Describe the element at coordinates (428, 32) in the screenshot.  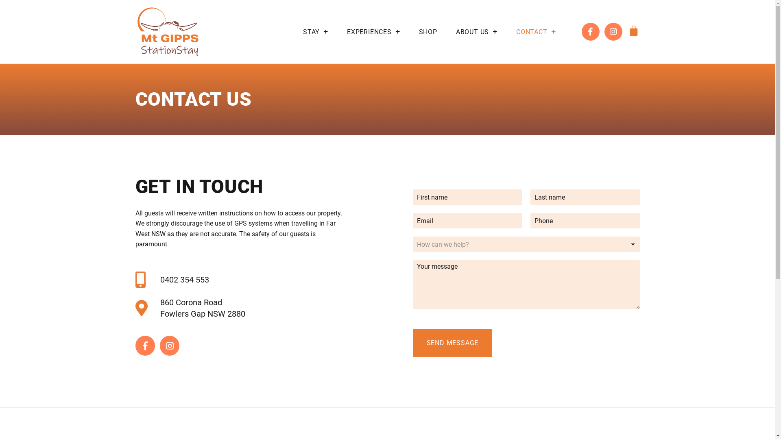
I see `SHOP` at that location.